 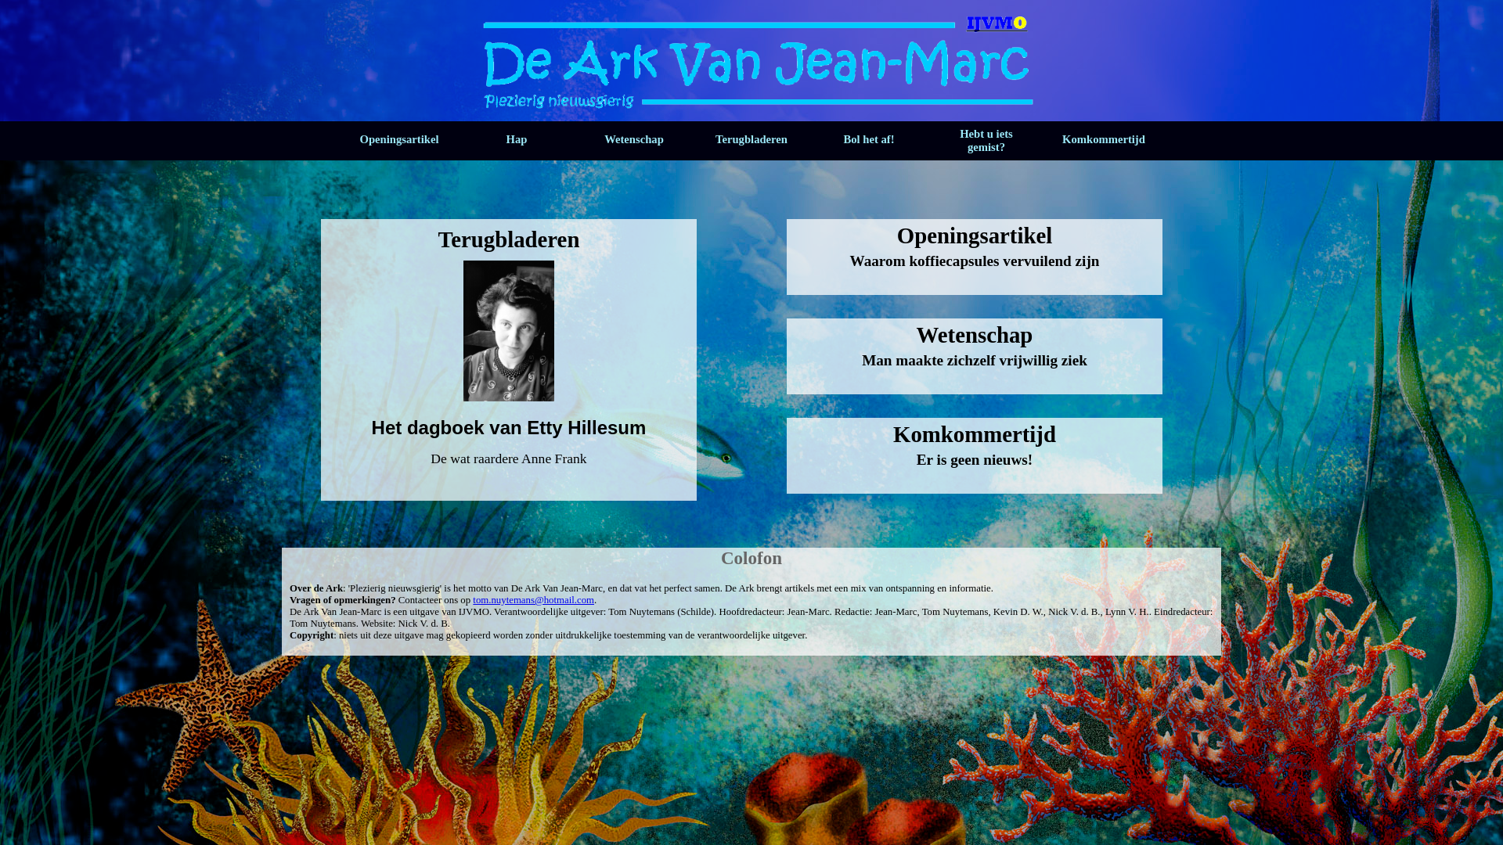 What do you see at coordinates (986, 141) in the screenshot?
I see `Hebt u iets
gemist?` at bounding box center [986, 141].